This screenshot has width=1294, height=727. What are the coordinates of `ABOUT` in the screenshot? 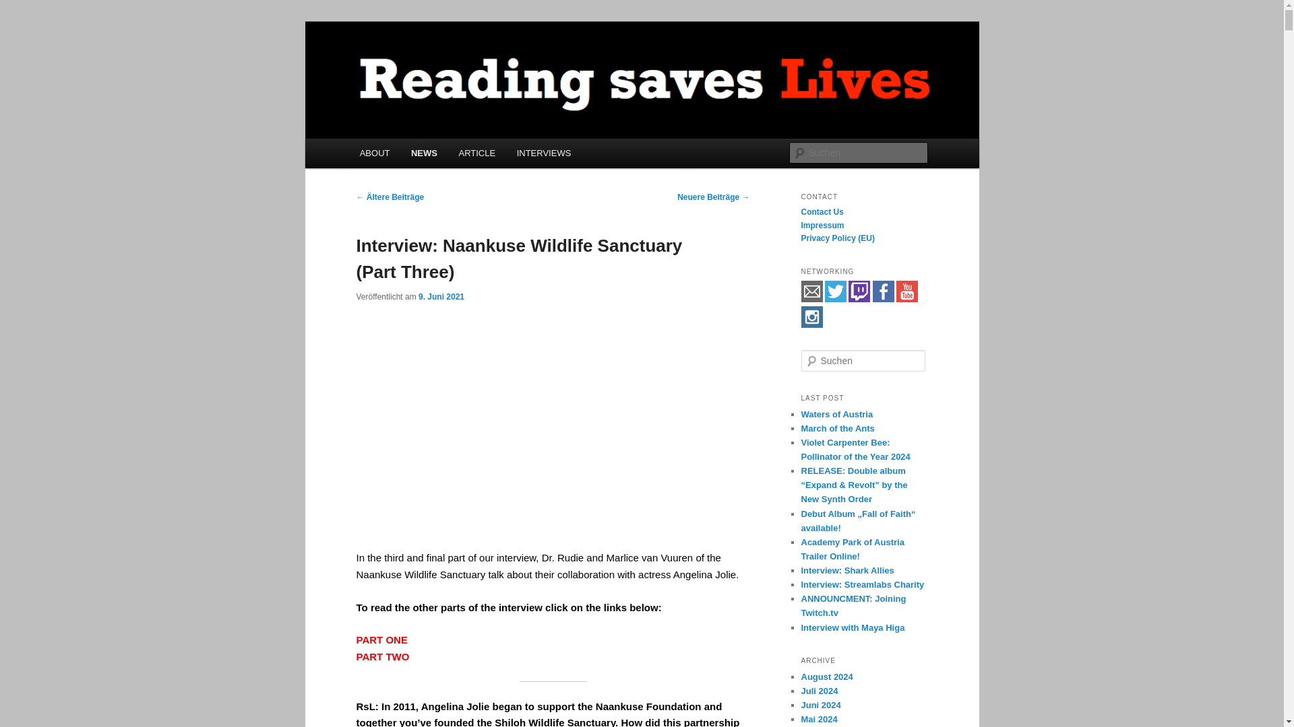 It's located at (375, 153).